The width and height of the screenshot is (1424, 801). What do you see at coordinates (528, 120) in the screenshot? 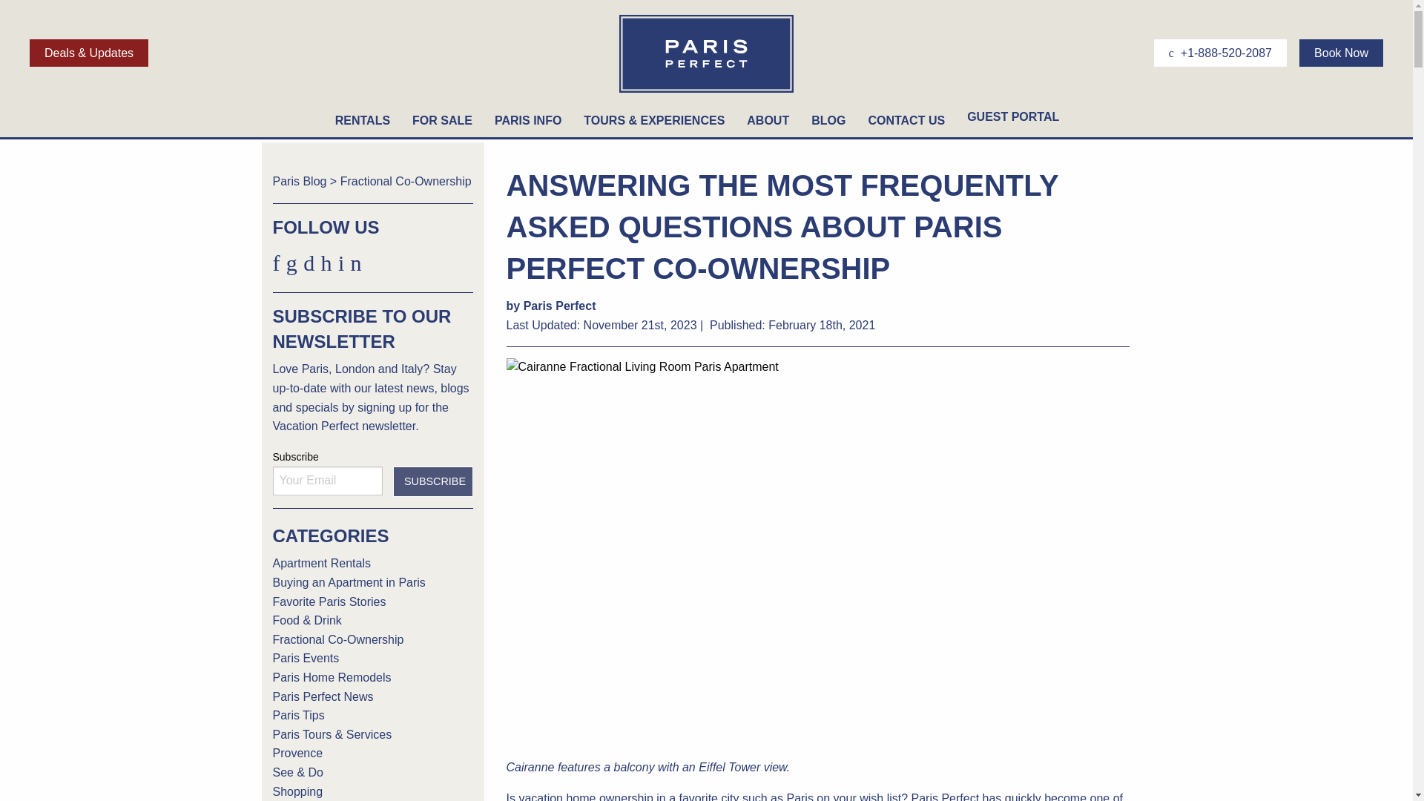
I see `PARIS INFO` at bounding box center [528, 120].